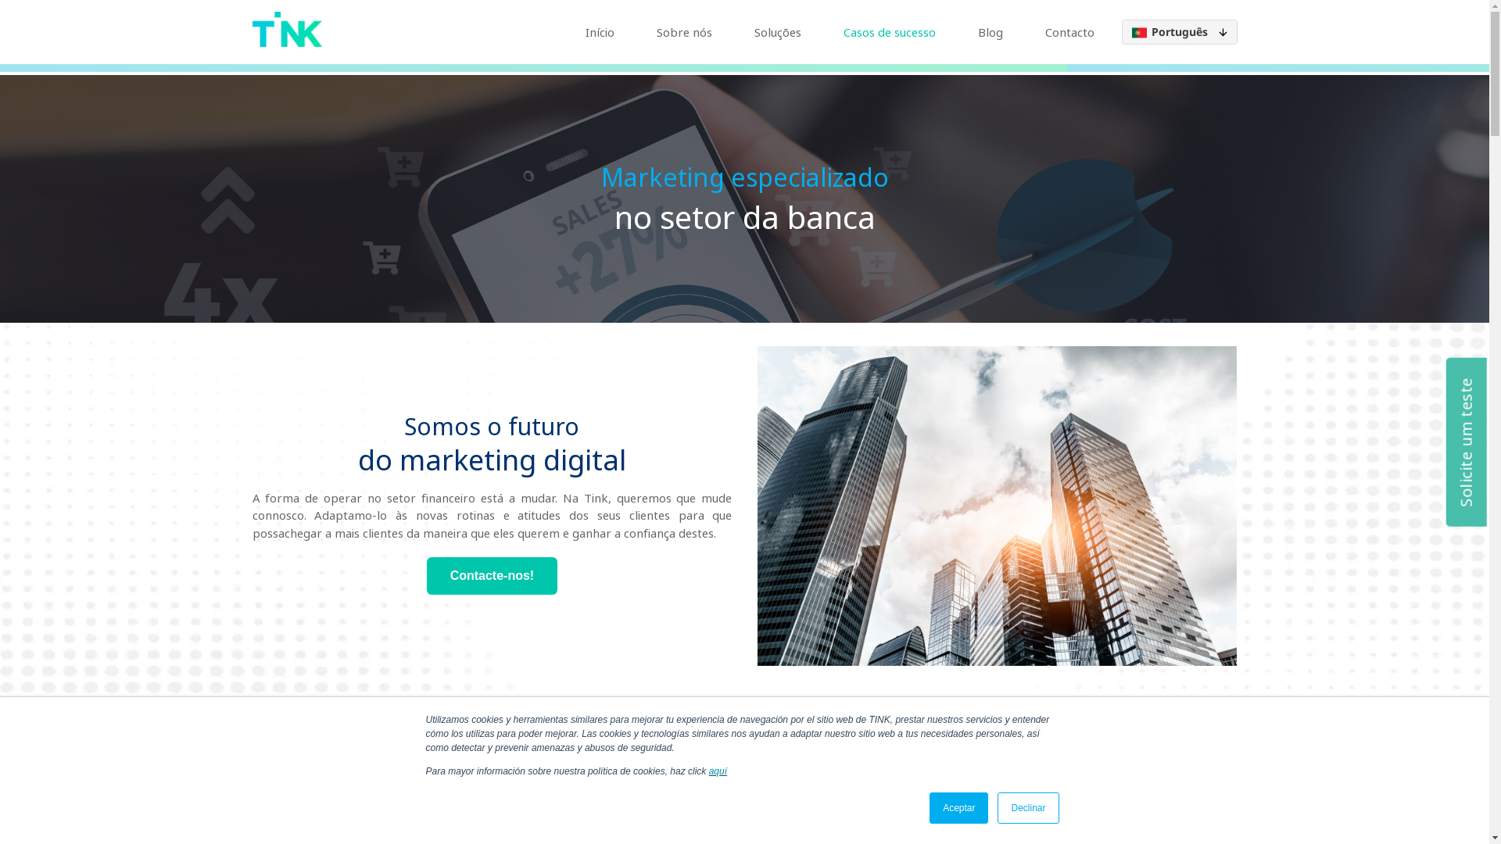  Describe the element at coordinates (958, 808) in the screenshot. I see `Aceptar` at that location.